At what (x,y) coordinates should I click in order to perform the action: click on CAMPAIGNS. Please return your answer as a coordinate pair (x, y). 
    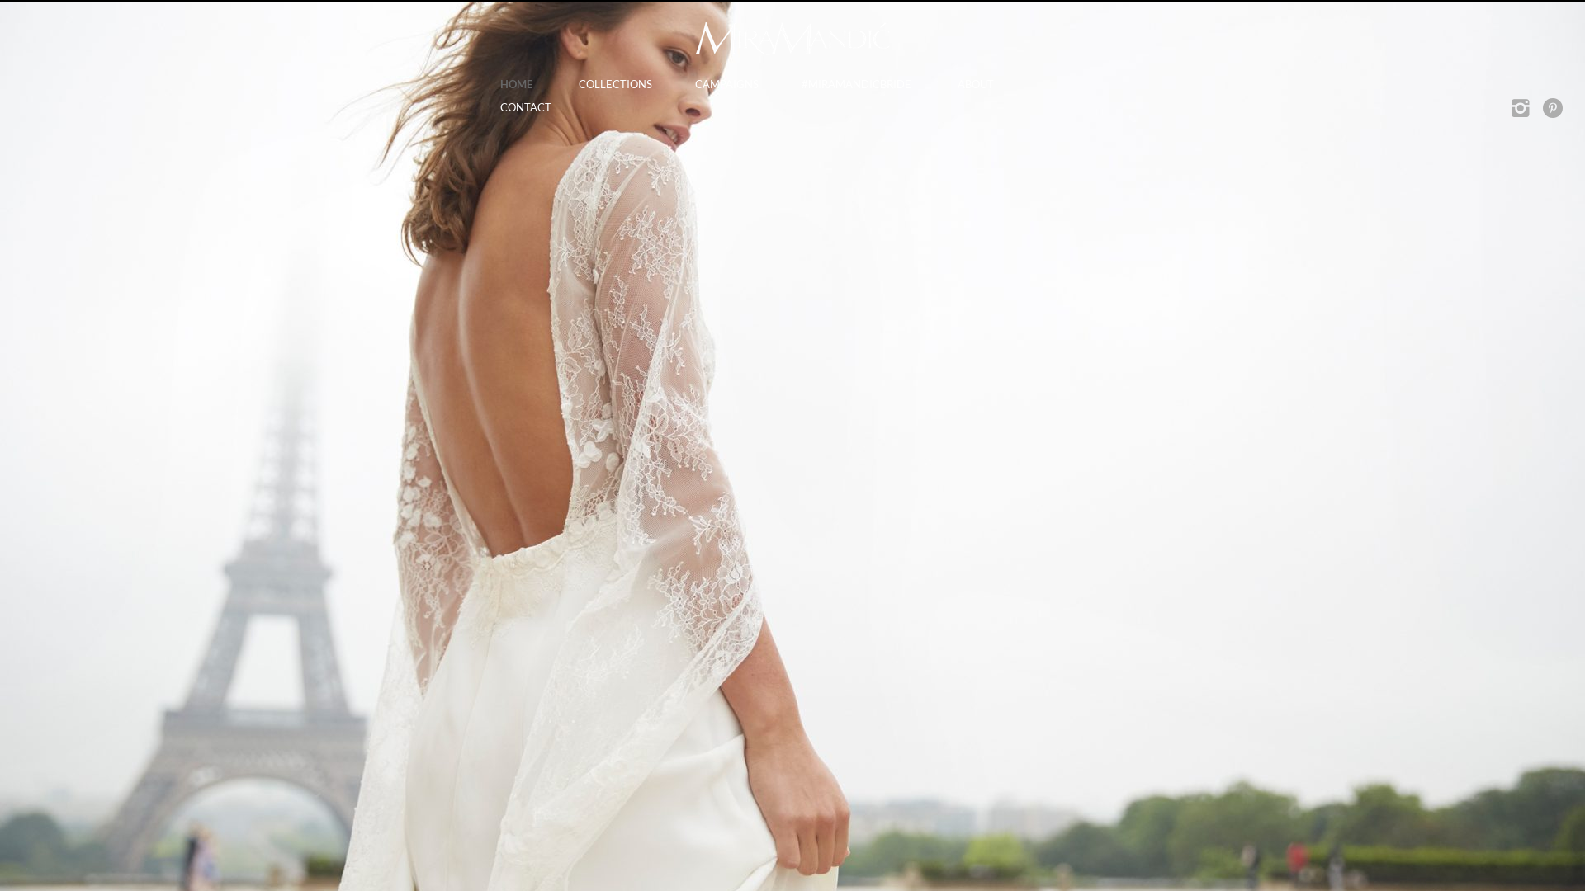
    Looking at the image, I should click on (725, 85).